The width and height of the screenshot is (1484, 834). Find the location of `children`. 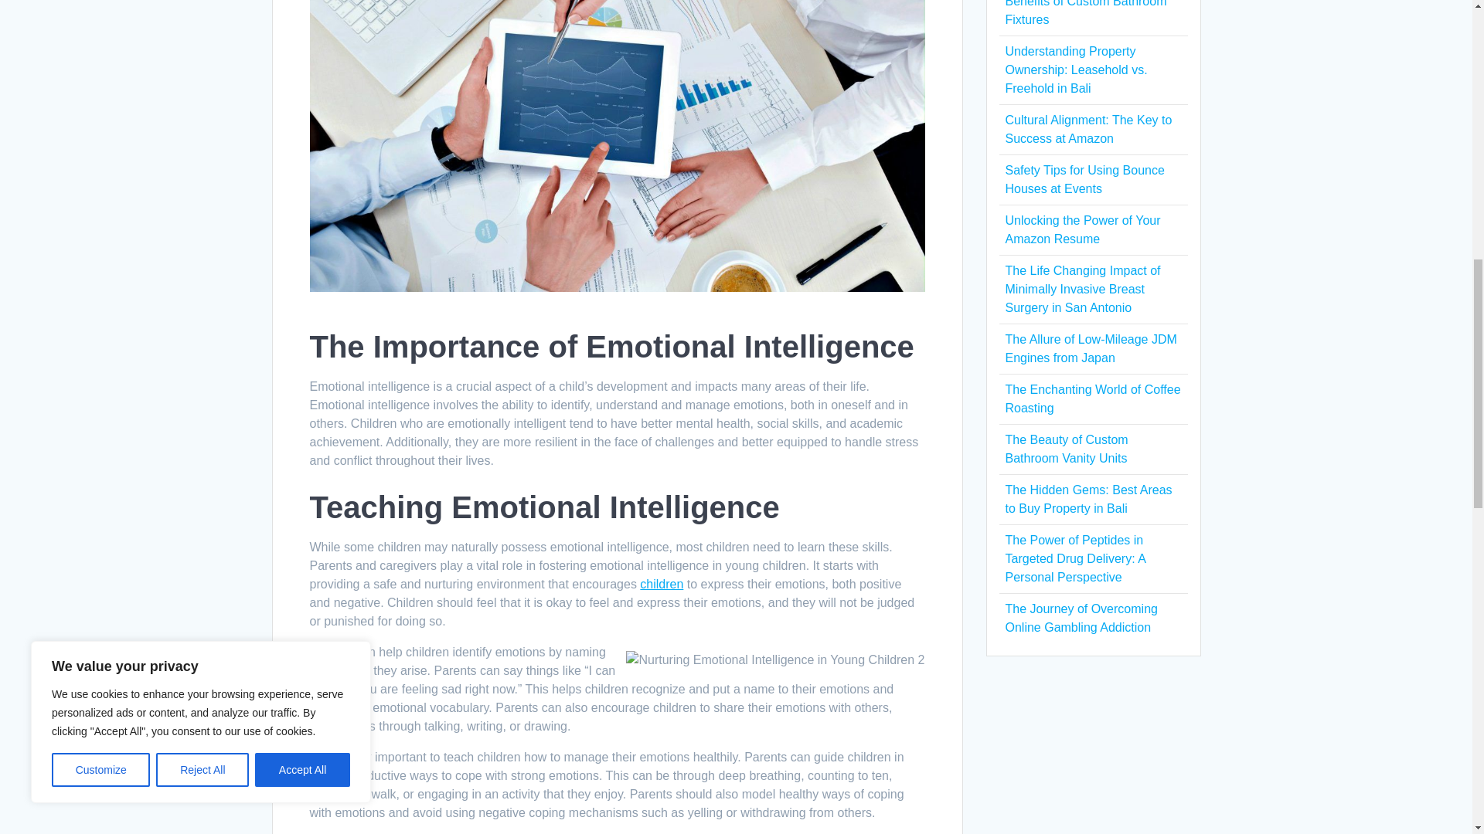

children is located at coordinates (661, 584).